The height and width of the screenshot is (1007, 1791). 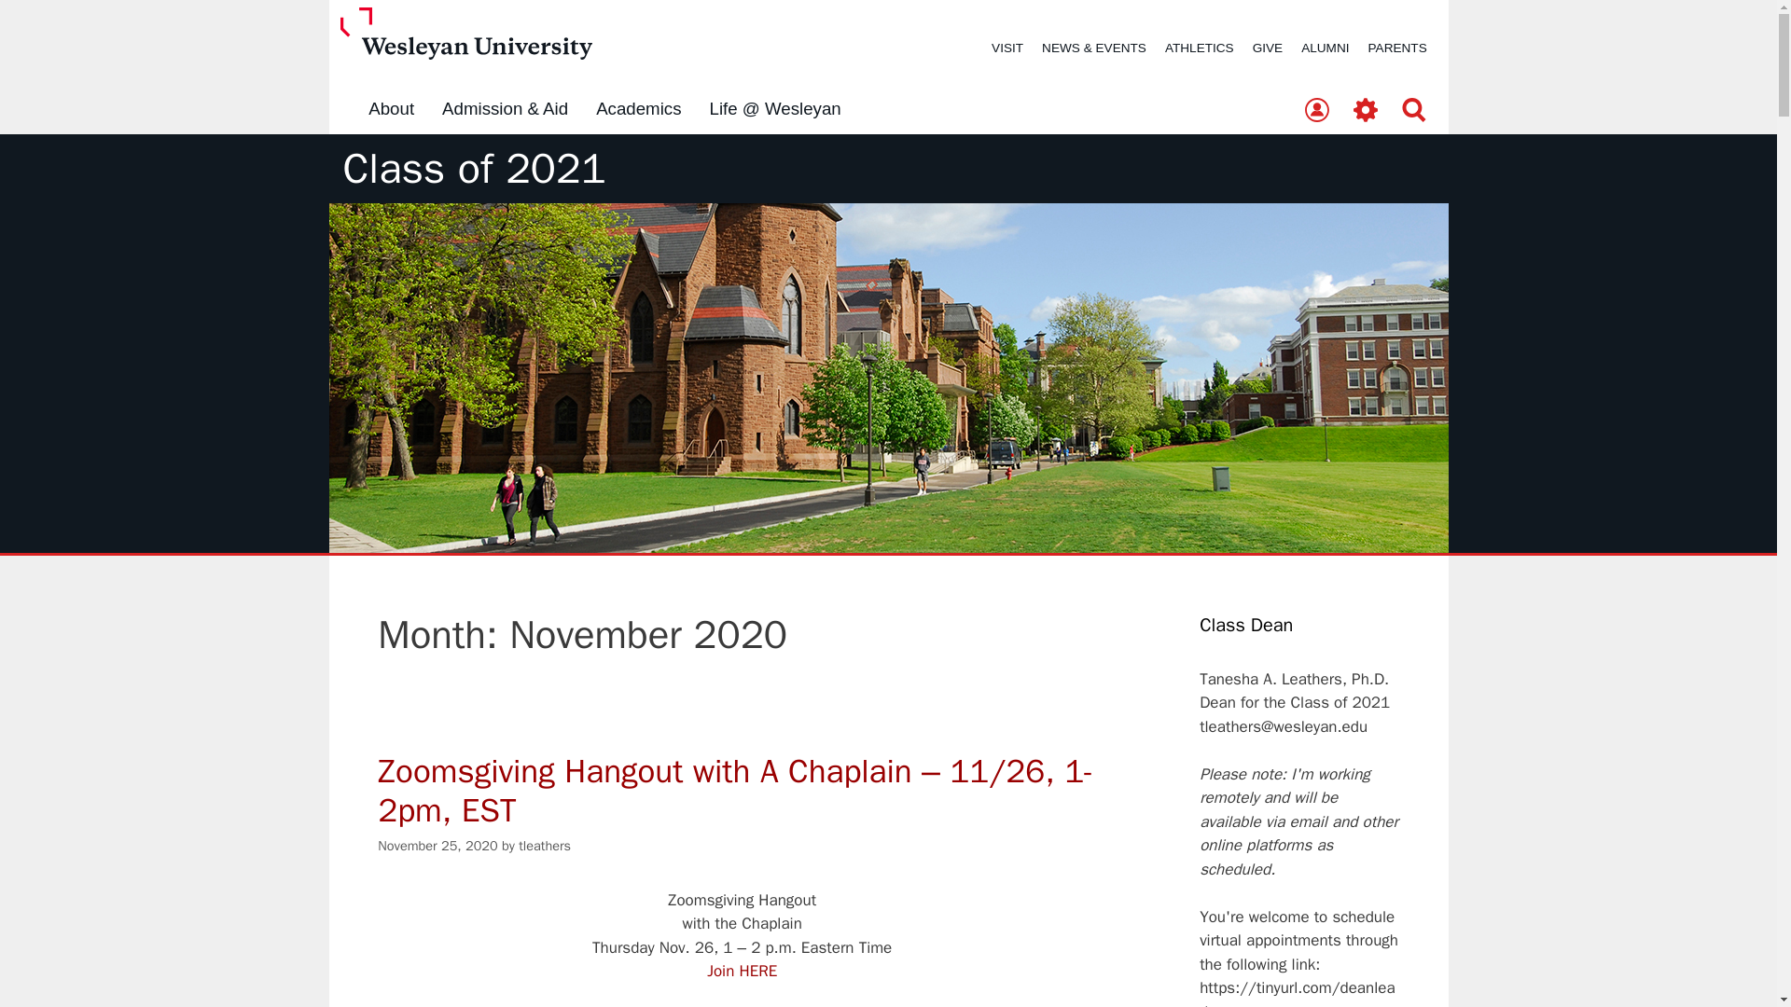 I want to click on Academics, so click(x=638, y=109).